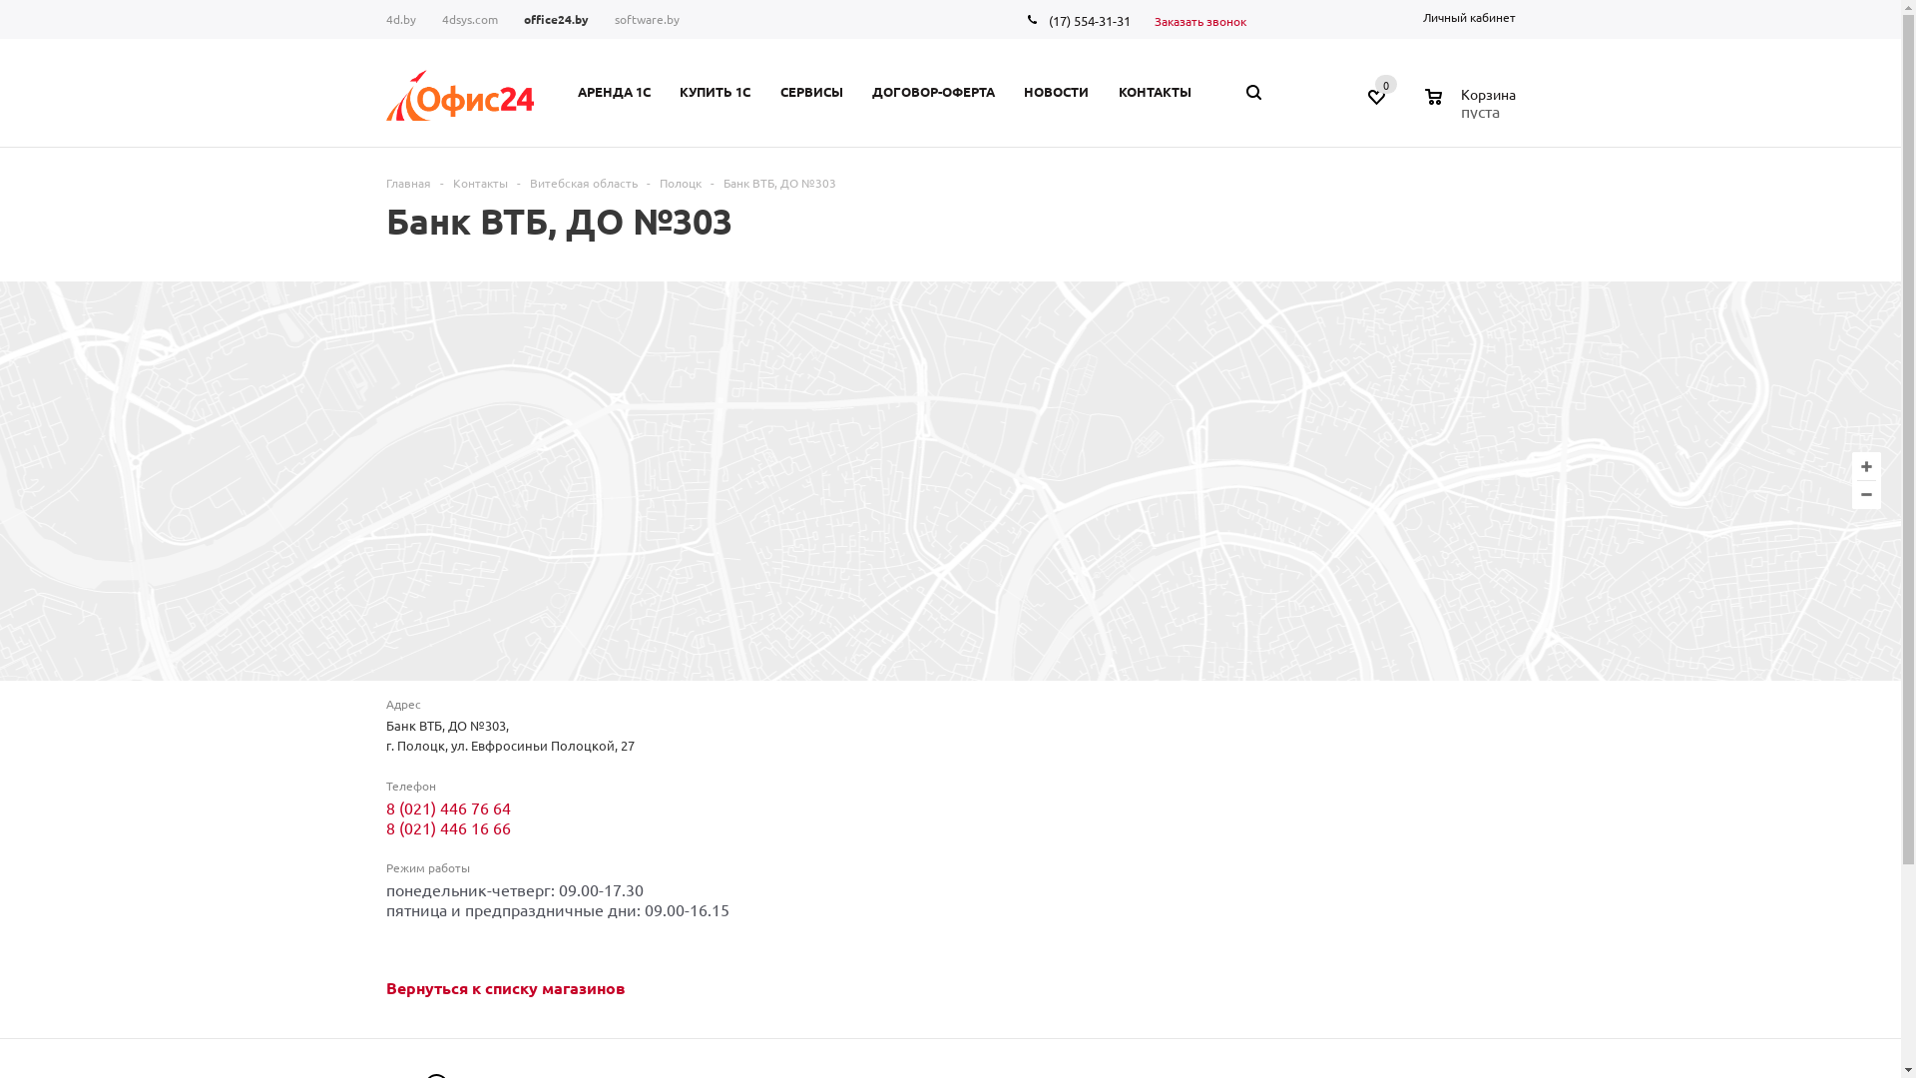 The width and height of the screenshot is (1916, 1078). I want to click on (17) 554-31-31, so click(1090, 20).